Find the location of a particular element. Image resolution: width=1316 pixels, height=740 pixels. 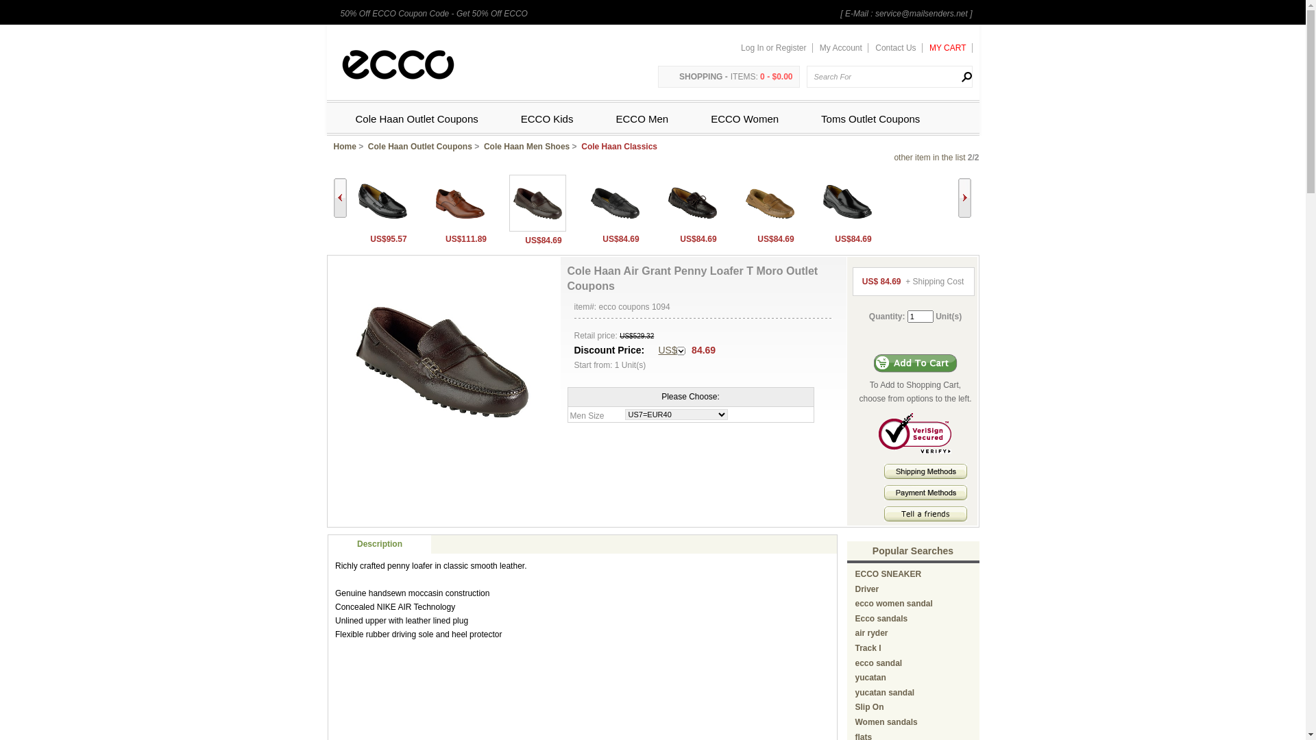

Popular Searches is located at coordinates (913, 551).